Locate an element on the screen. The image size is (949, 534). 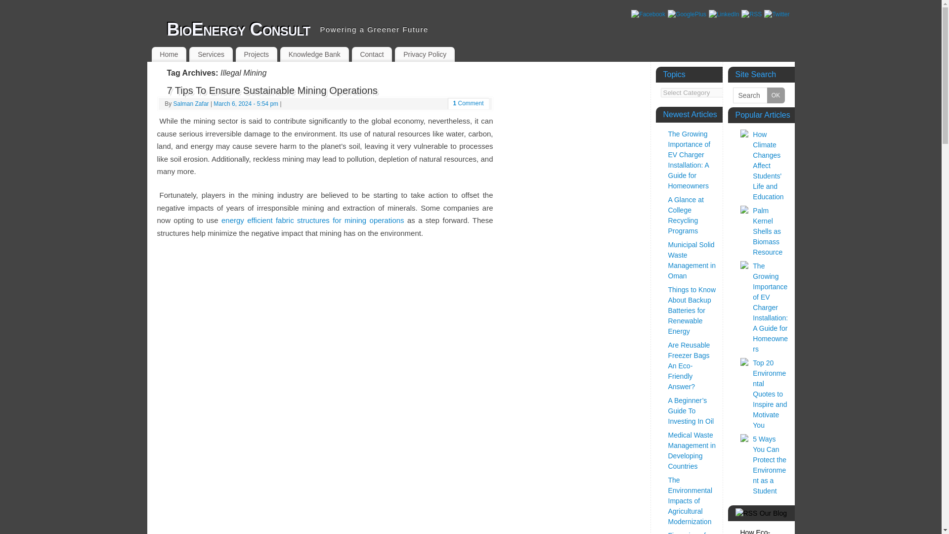
BioEnergy Consult is located at coordinates (238, 30).